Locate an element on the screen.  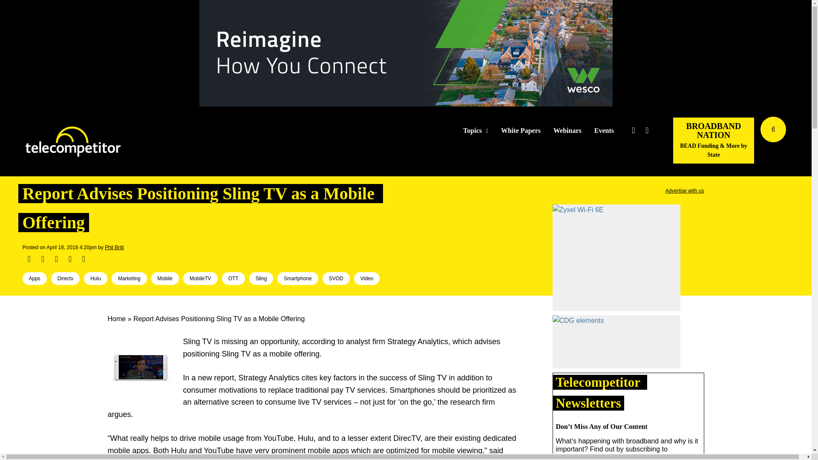
Events is located at coordinates (604, 131).